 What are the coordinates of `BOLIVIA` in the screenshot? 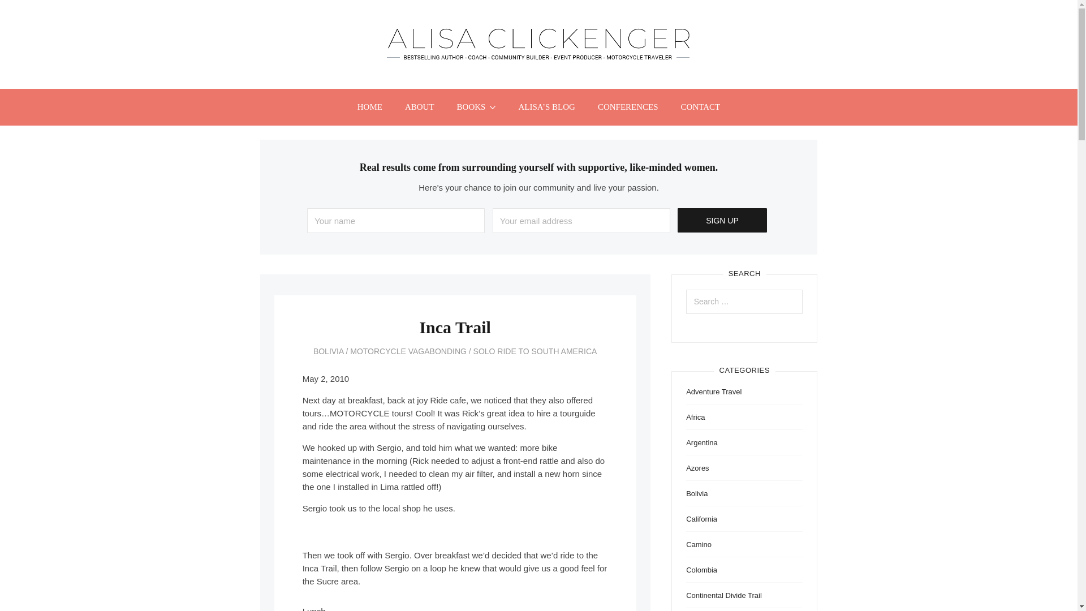 It's located at (329, 351).